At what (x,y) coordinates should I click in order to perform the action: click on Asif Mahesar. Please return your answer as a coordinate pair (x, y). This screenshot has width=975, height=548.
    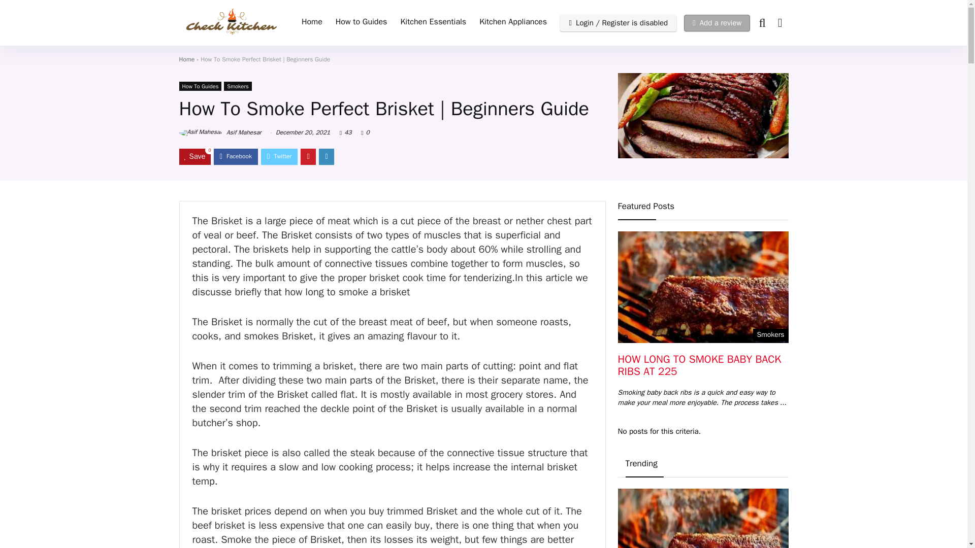
    Looking at the image, I should click on (219, 132).